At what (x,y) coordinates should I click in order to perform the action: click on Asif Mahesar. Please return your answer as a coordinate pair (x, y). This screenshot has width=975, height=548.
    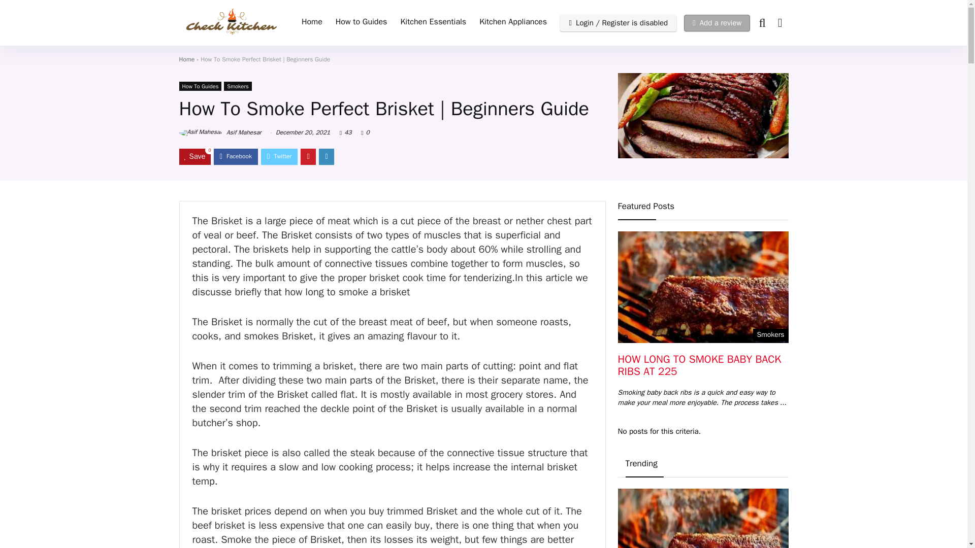
    Looking at the image, I should click on (219, 132).